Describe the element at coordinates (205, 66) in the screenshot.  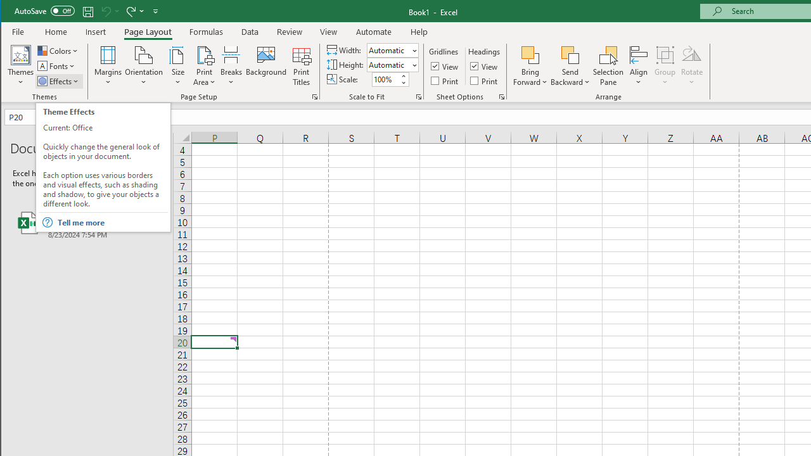
I see `Print Area` at that location.